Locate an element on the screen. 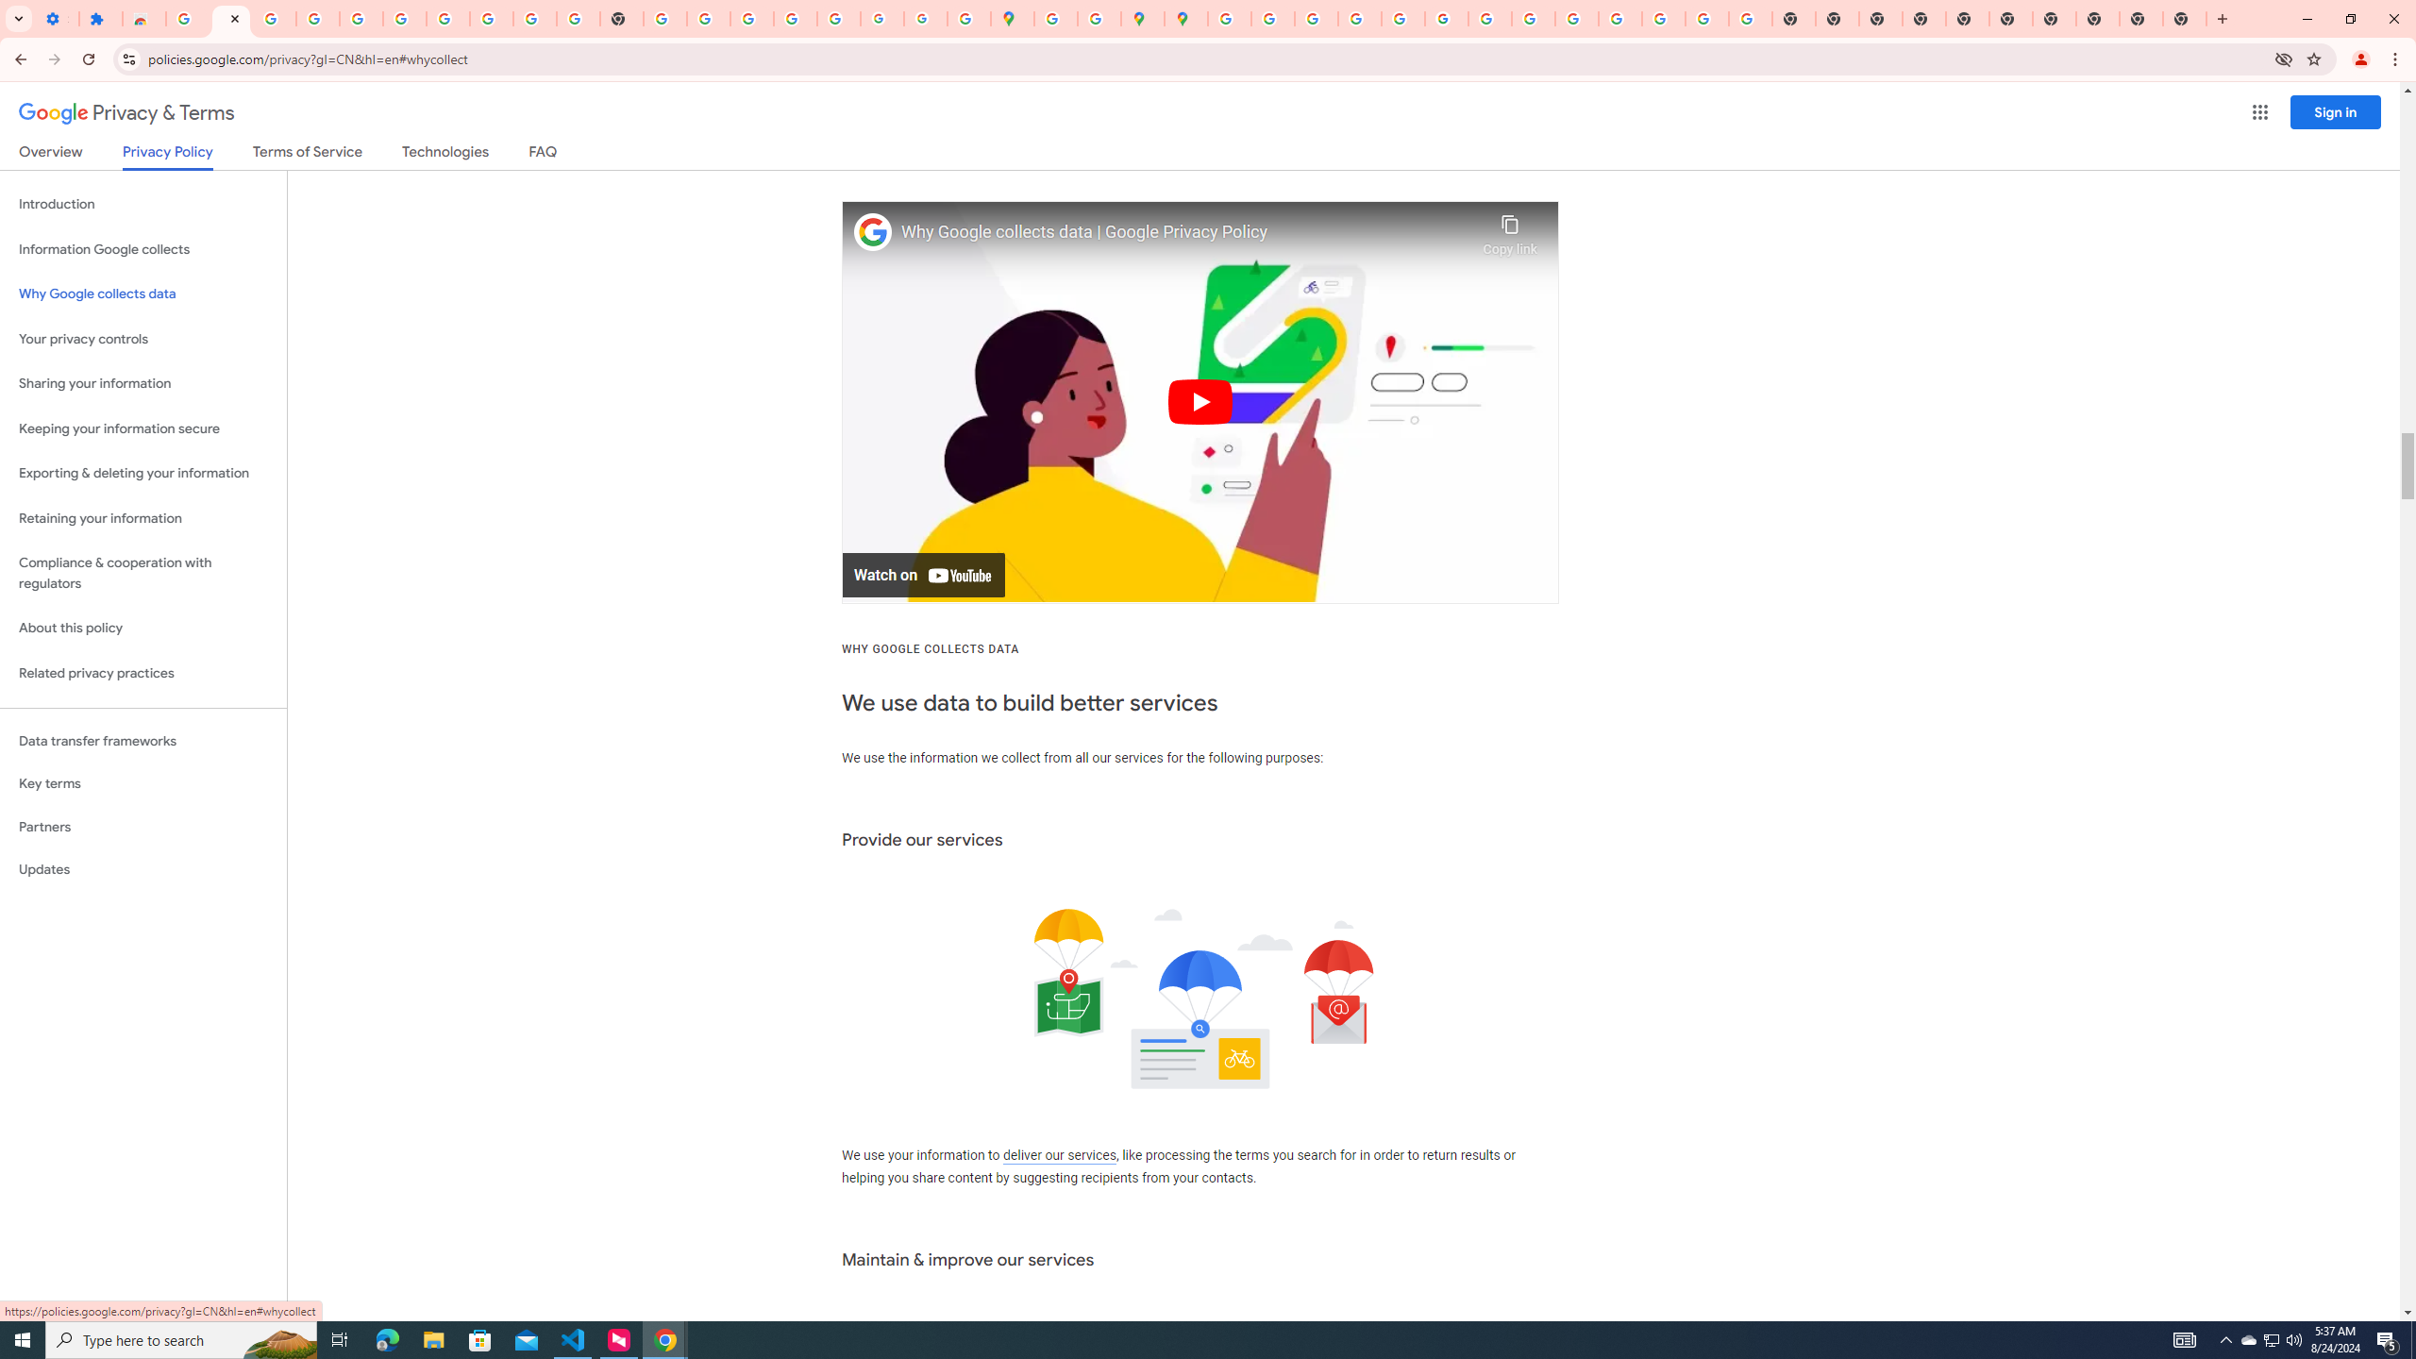  Google Account is located at coordinates (491, 19).